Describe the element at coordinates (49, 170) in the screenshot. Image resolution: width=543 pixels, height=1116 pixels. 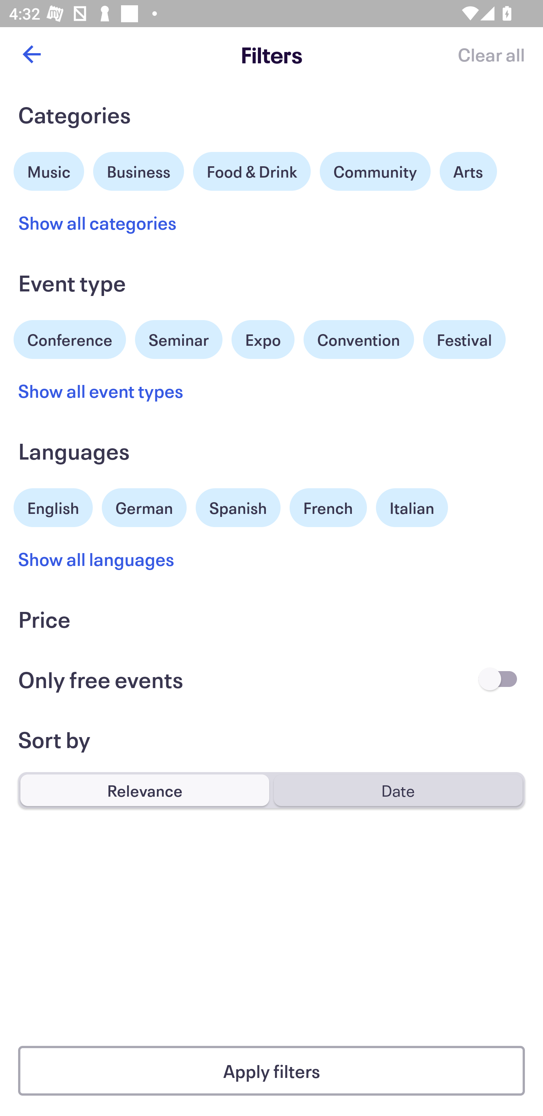
I see `Music` at that location.